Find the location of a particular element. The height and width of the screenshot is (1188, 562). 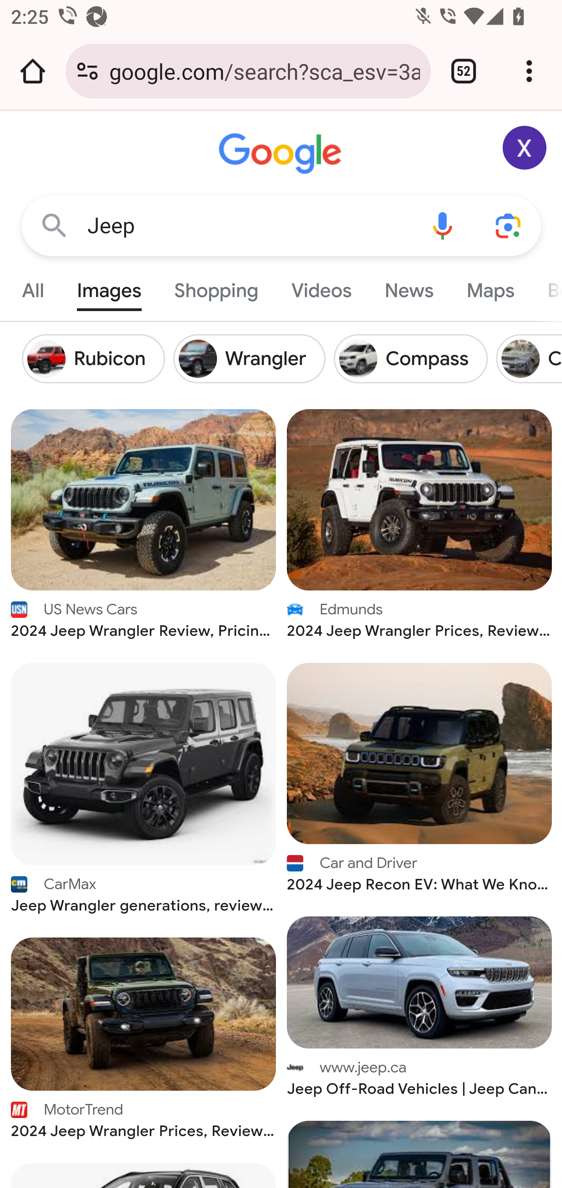

Customize and control Google Chrome is located at coordinates (529, 71).